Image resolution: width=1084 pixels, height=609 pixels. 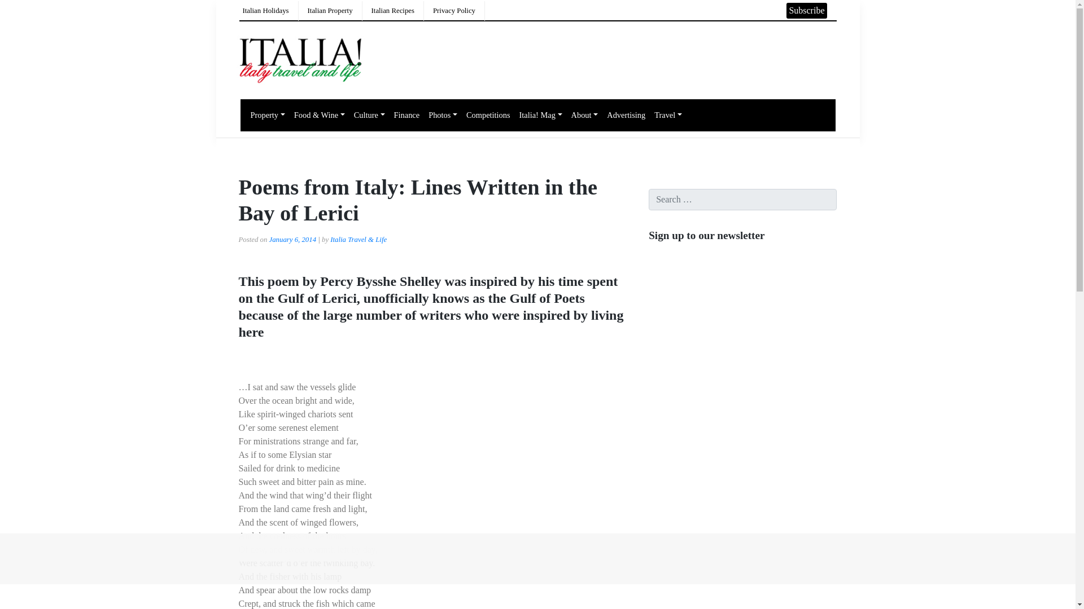 What do you see at coordinates (393, 11) in the screenshot?
I see `Italian Recipes` at bounding box center [393, 11].